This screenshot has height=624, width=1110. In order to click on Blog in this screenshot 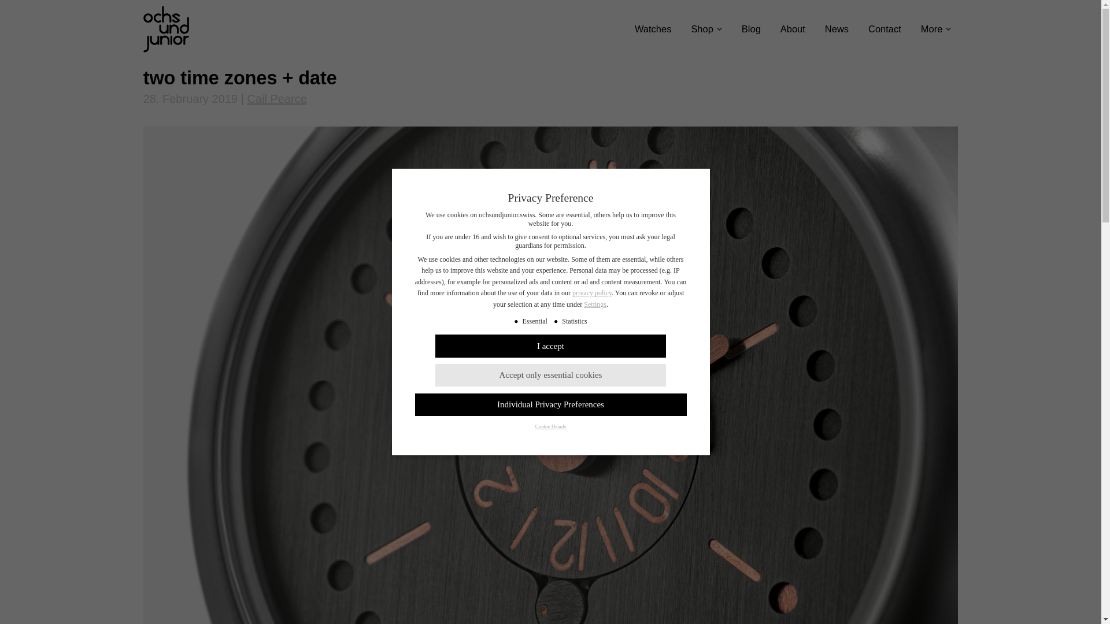, I will do `click(752, 29)`.